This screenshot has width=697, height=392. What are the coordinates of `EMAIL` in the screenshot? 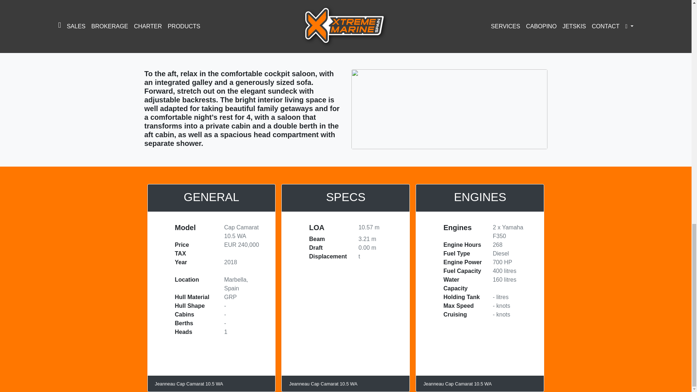 It's located at (176, 20).